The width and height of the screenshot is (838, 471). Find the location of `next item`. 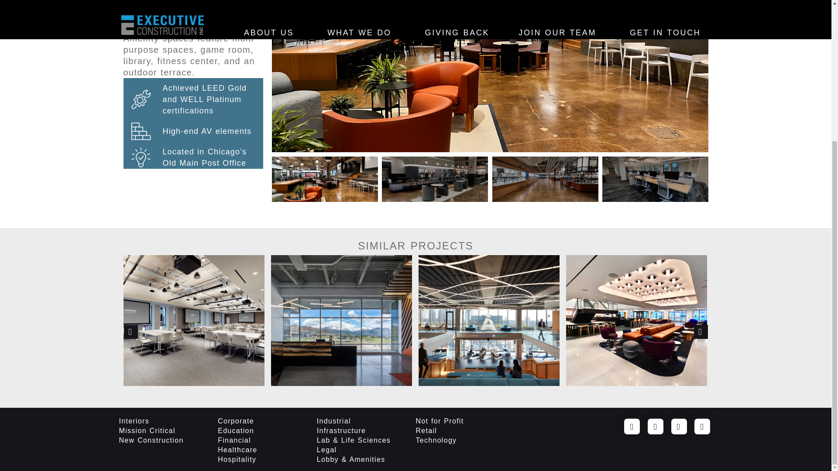

next item is located at coordinates (701, 331).